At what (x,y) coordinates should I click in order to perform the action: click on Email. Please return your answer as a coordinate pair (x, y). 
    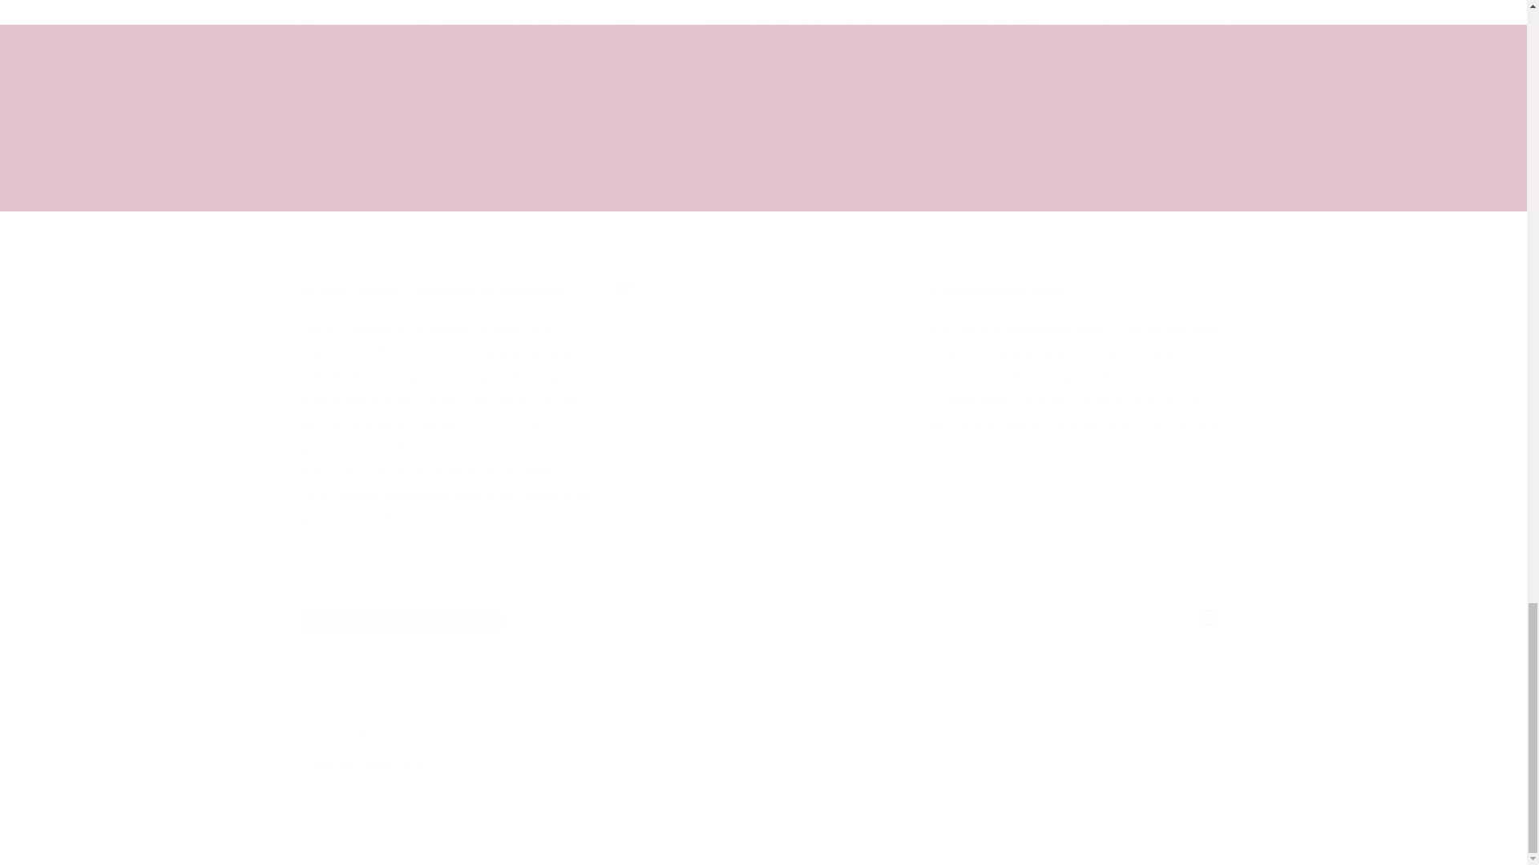
    Looking at the image, I should click on (644, 29).